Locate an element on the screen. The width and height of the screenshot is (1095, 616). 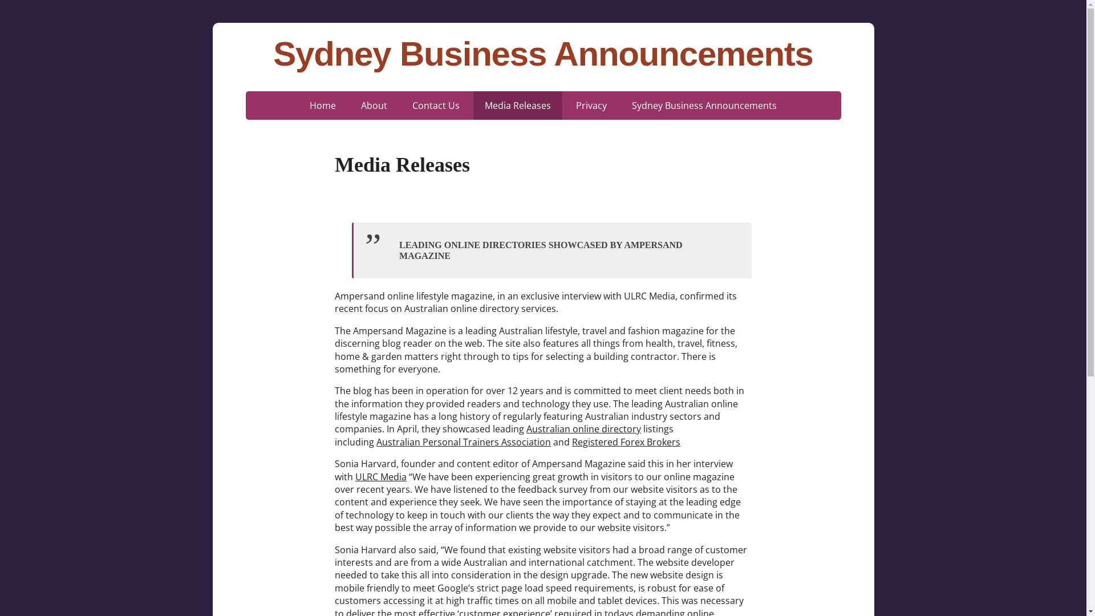
Registered Forex Brokers is located at coordinates (626, 442).